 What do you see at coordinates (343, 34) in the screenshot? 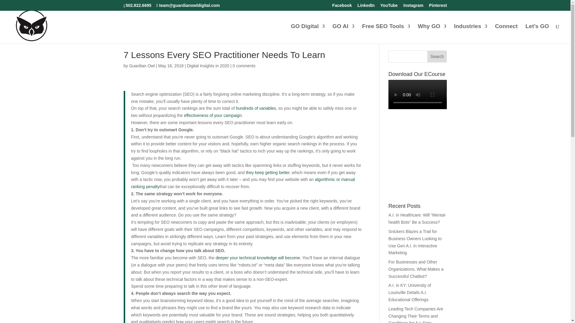
I see `GO AI` at bounding box center [343, 34].